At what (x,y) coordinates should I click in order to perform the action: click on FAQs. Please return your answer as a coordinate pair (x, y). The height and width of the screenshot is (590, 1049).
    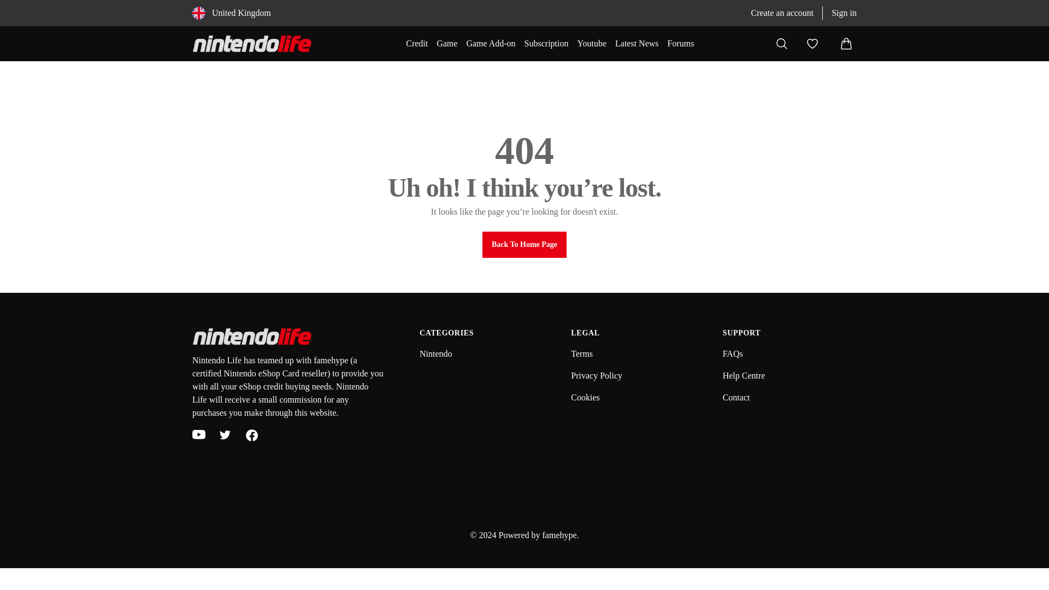
    Looking at the image, I should click on (732, 353).